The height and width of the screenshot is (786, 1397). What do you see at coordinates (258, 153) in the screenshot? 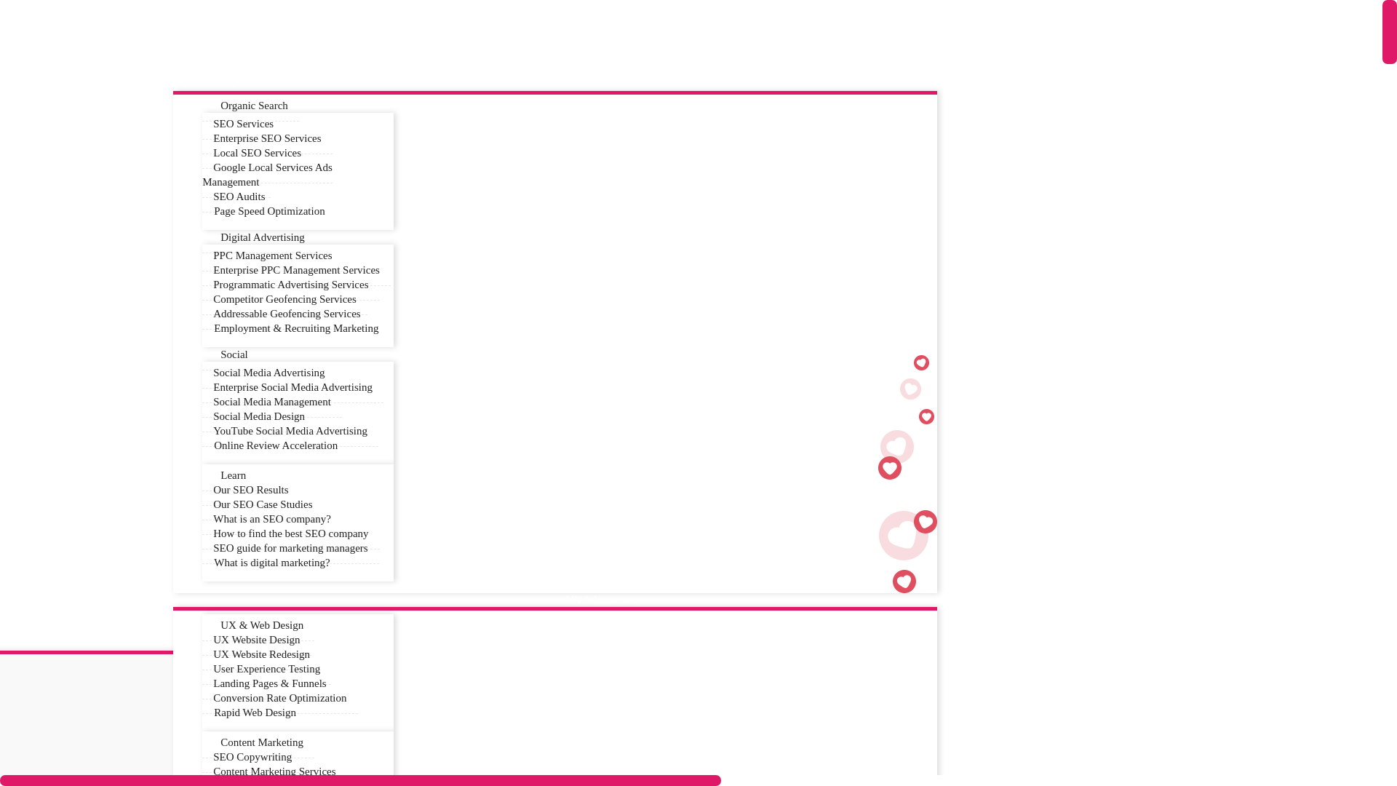
I see `Local SEO Services` at bounding box center [258, 153].